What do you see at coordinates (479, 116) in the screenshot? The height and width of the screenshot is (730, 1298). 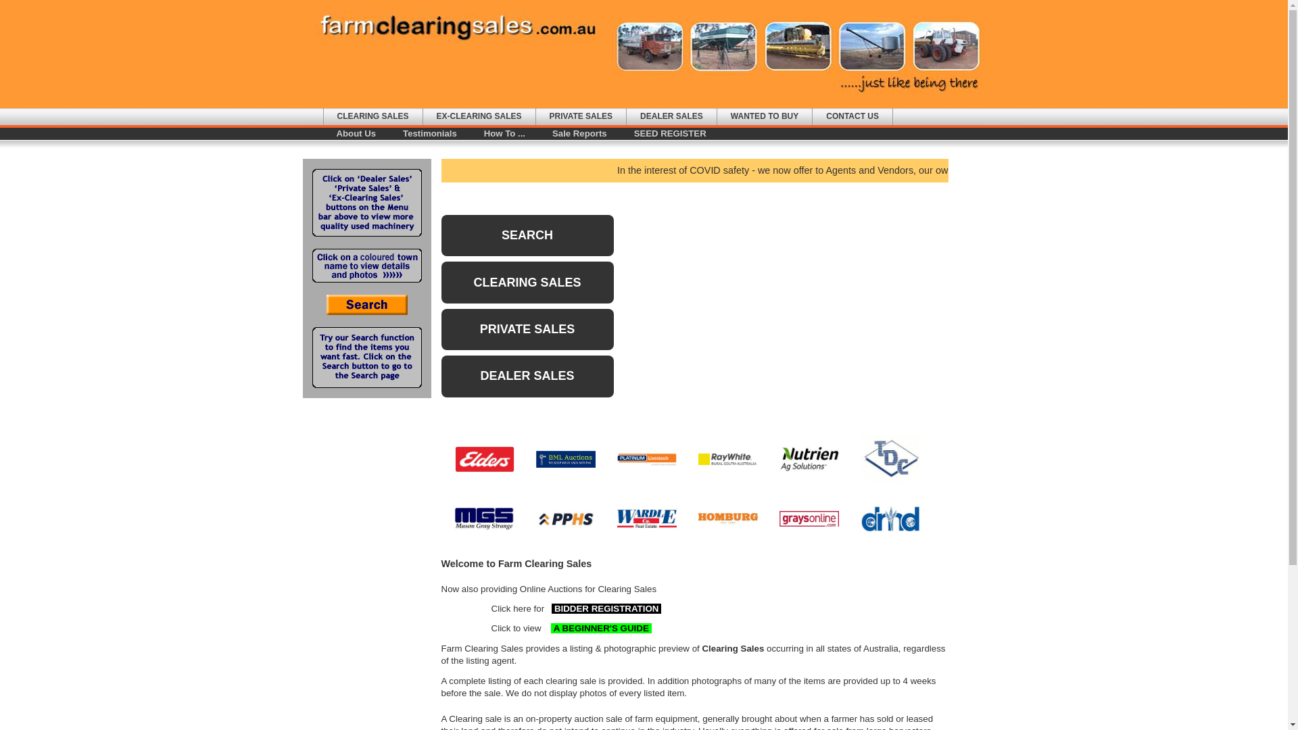 I see `EX-CLEARING SALES` at bounding box center [479, 116].